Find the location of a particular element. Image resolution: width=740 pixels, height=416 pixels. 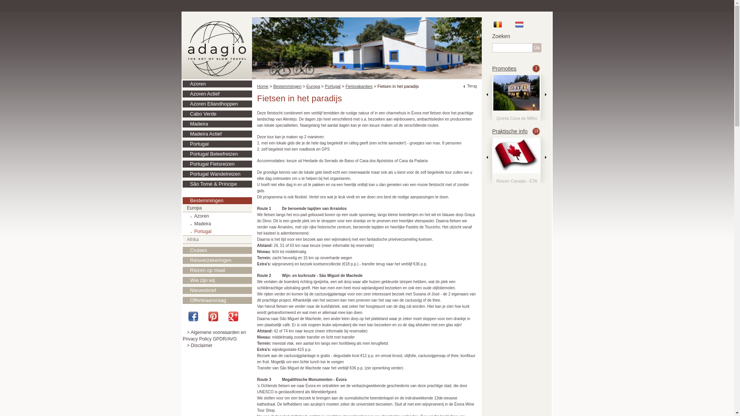

Portugal is located at coordinates (217, 231).